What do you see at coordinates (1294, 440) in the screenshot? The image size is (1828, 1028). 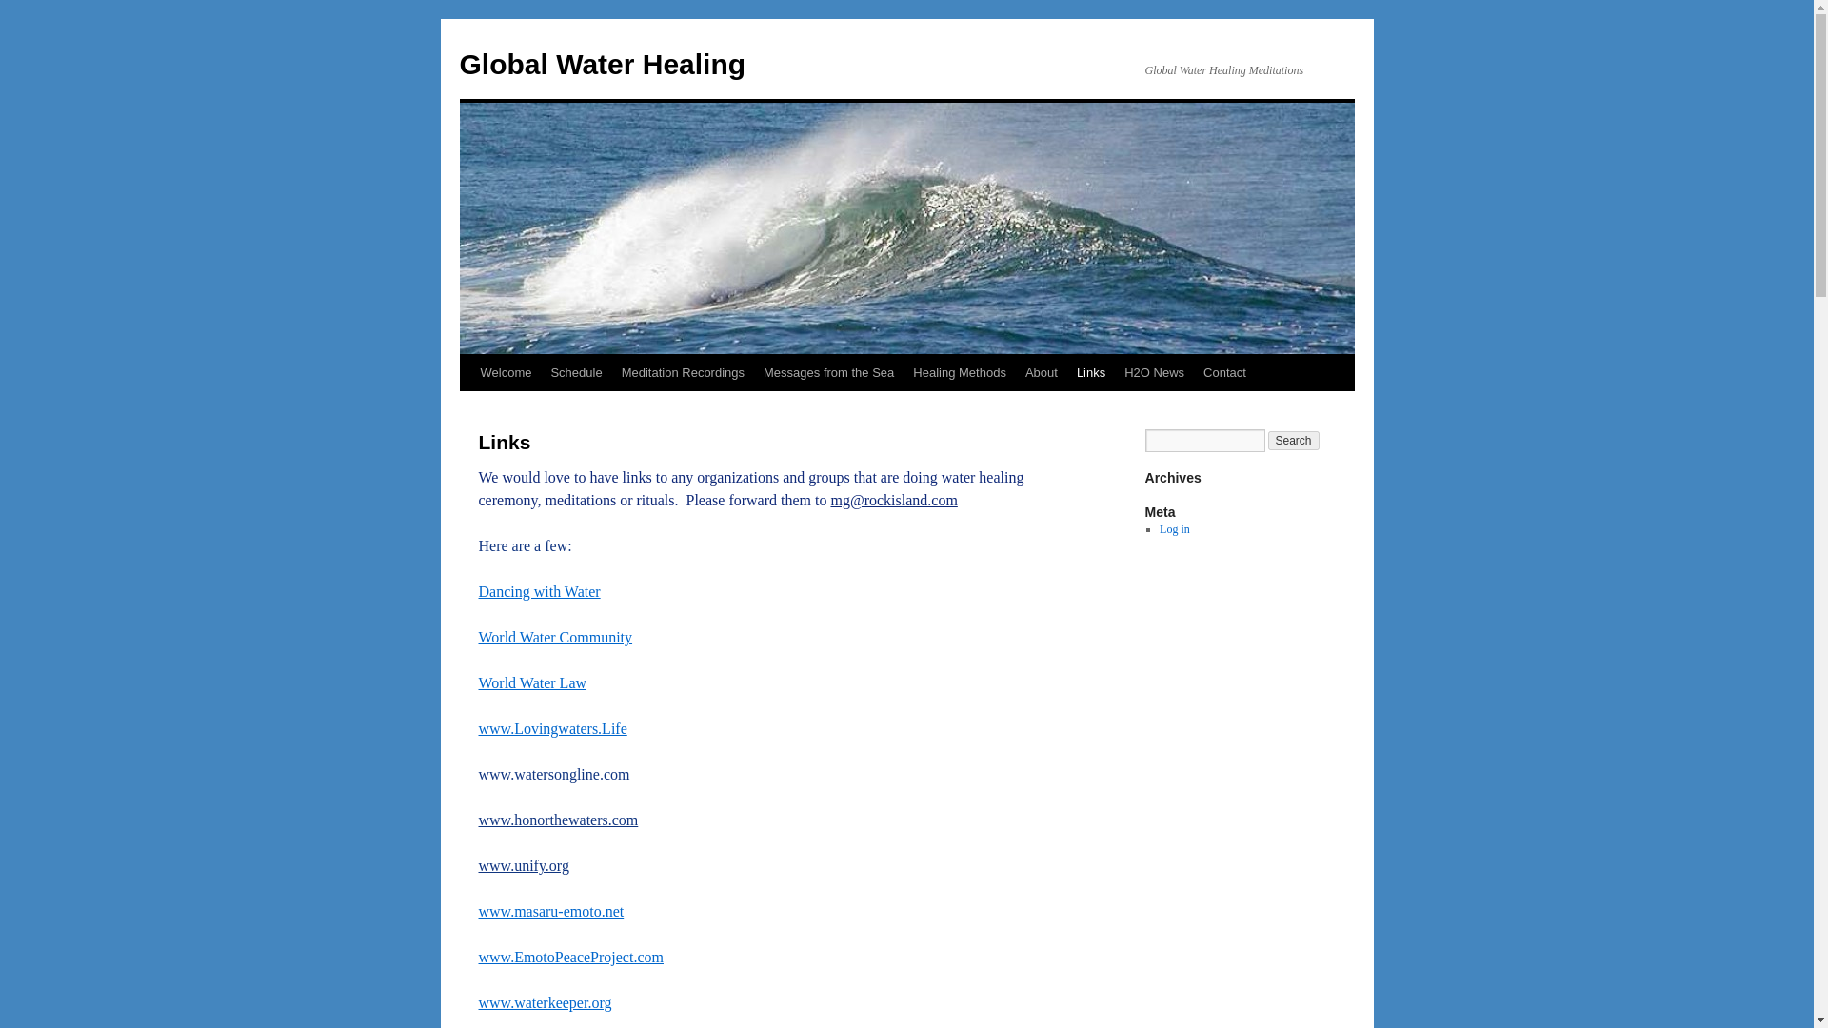 I see `Search` at bounding box center [1294, 440].